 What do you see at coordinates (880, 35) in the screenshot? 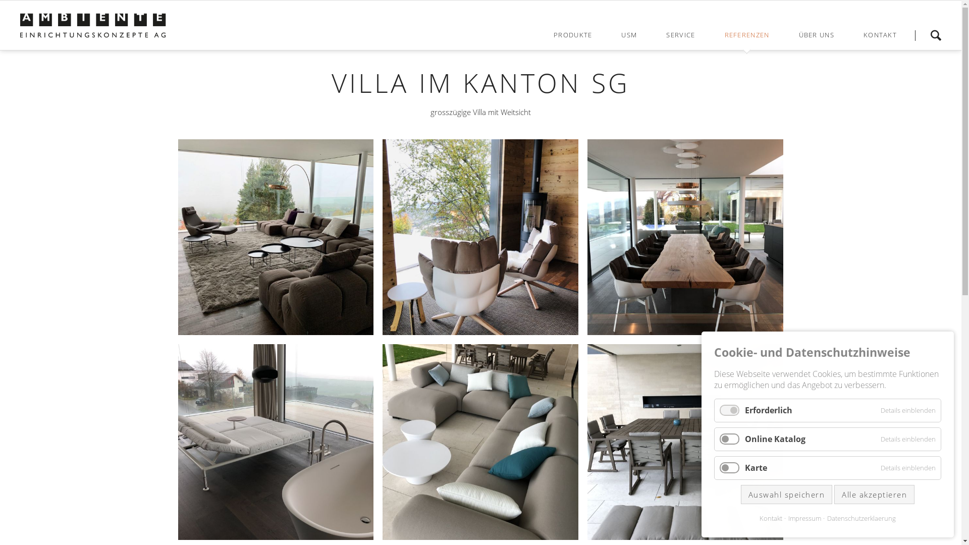
I see `KONTAKT` at bounding box center [880, 35].